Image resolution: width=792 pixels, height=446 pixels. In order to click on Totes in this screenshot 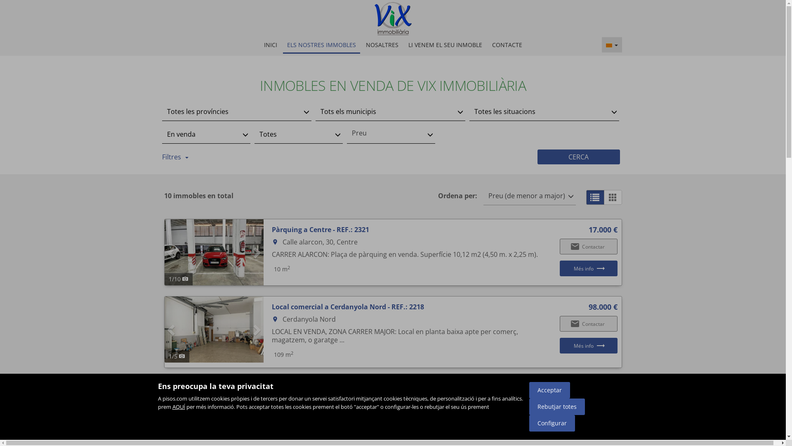, I will do `click(298, 135)`.